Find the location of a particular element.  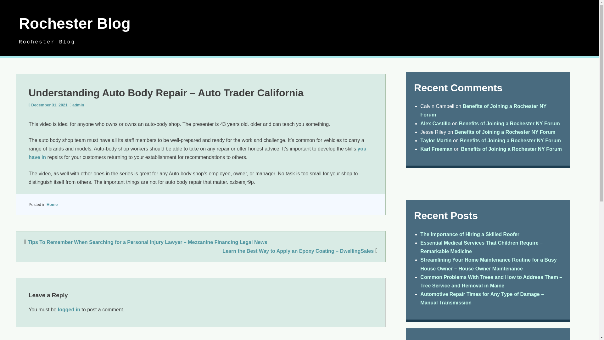

logged in is located at coordinates (69, 310).